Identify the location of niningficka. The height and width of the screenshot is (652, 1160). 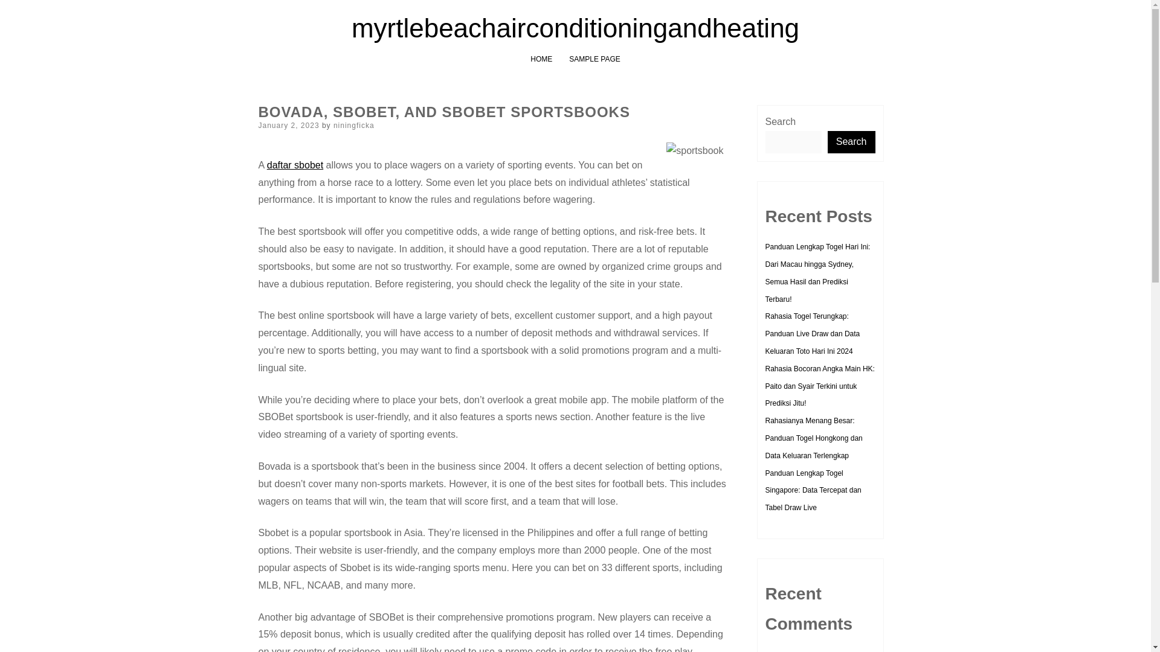
(354, 125).